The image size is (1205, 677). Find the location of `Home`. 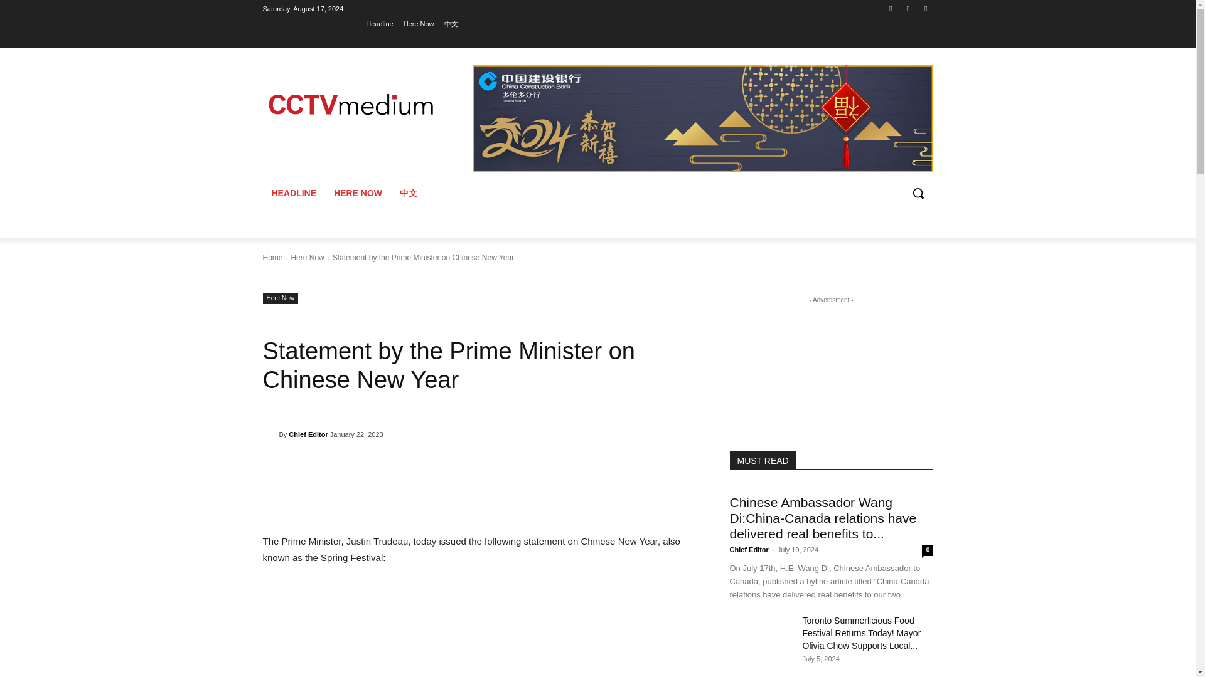

Home is located at coordinates (272, 257).